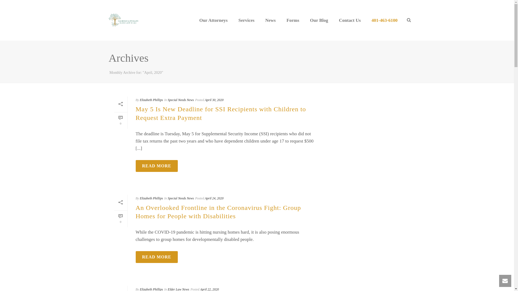  I want to click on Forms, so click(293, 20).